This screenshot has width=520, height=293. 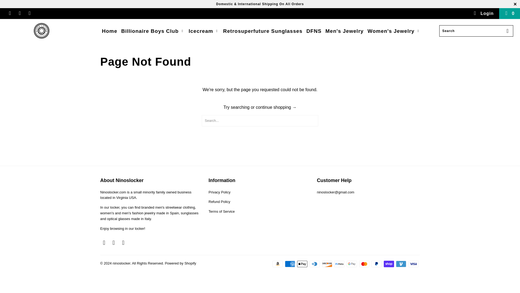 I want to click on Email ninoslocker, so click(x=29, y=14).